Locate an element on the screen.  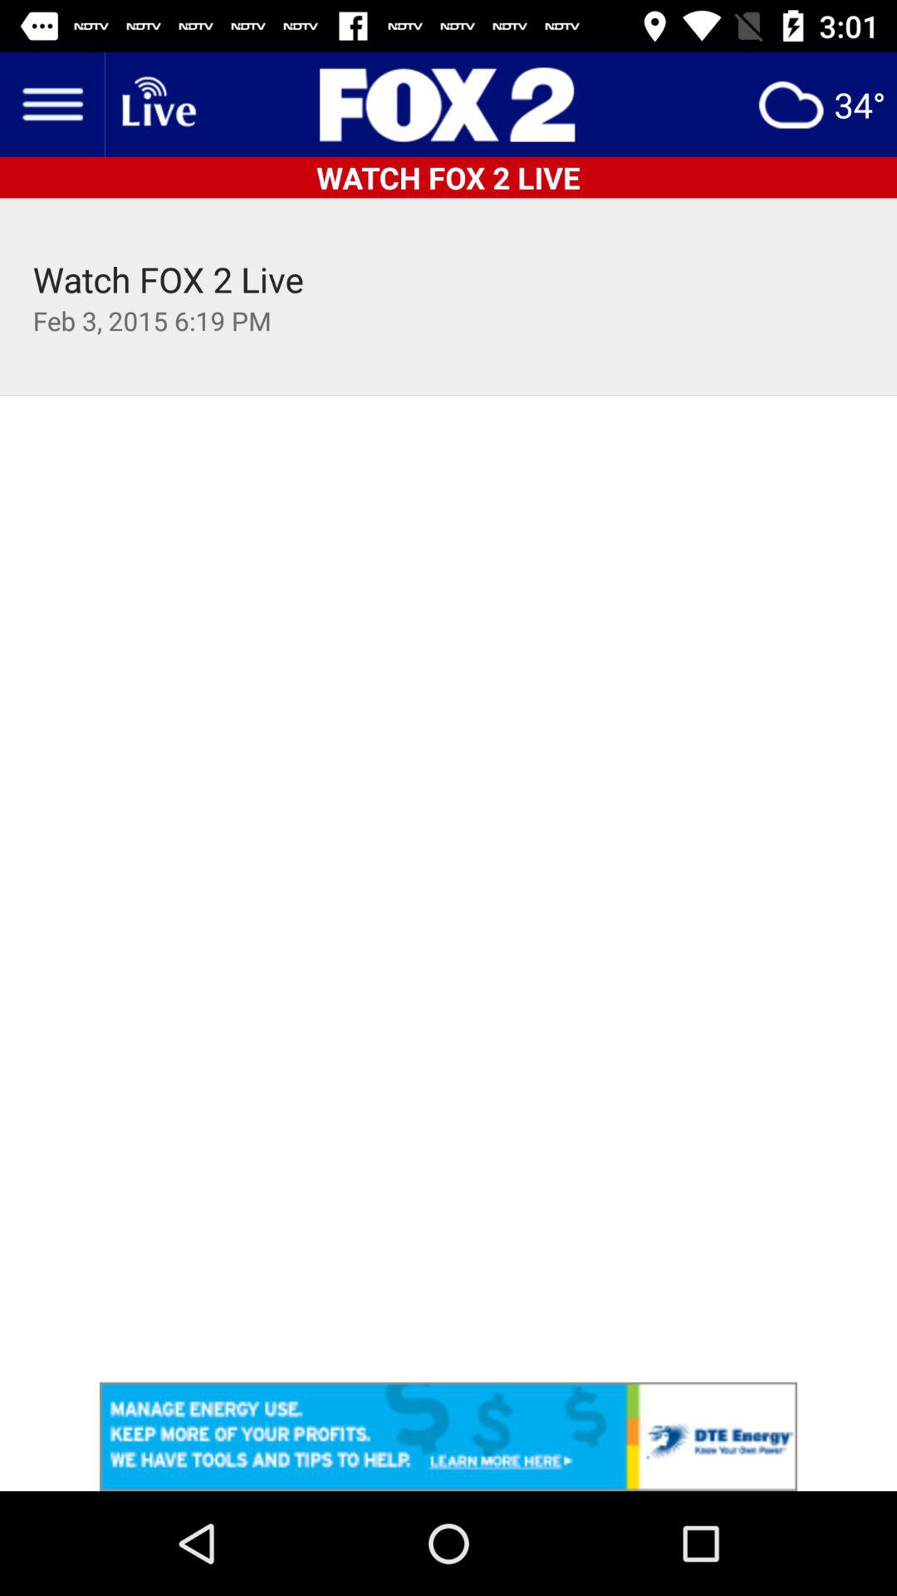
select the text just before the header is located at coordinates (158, 105).